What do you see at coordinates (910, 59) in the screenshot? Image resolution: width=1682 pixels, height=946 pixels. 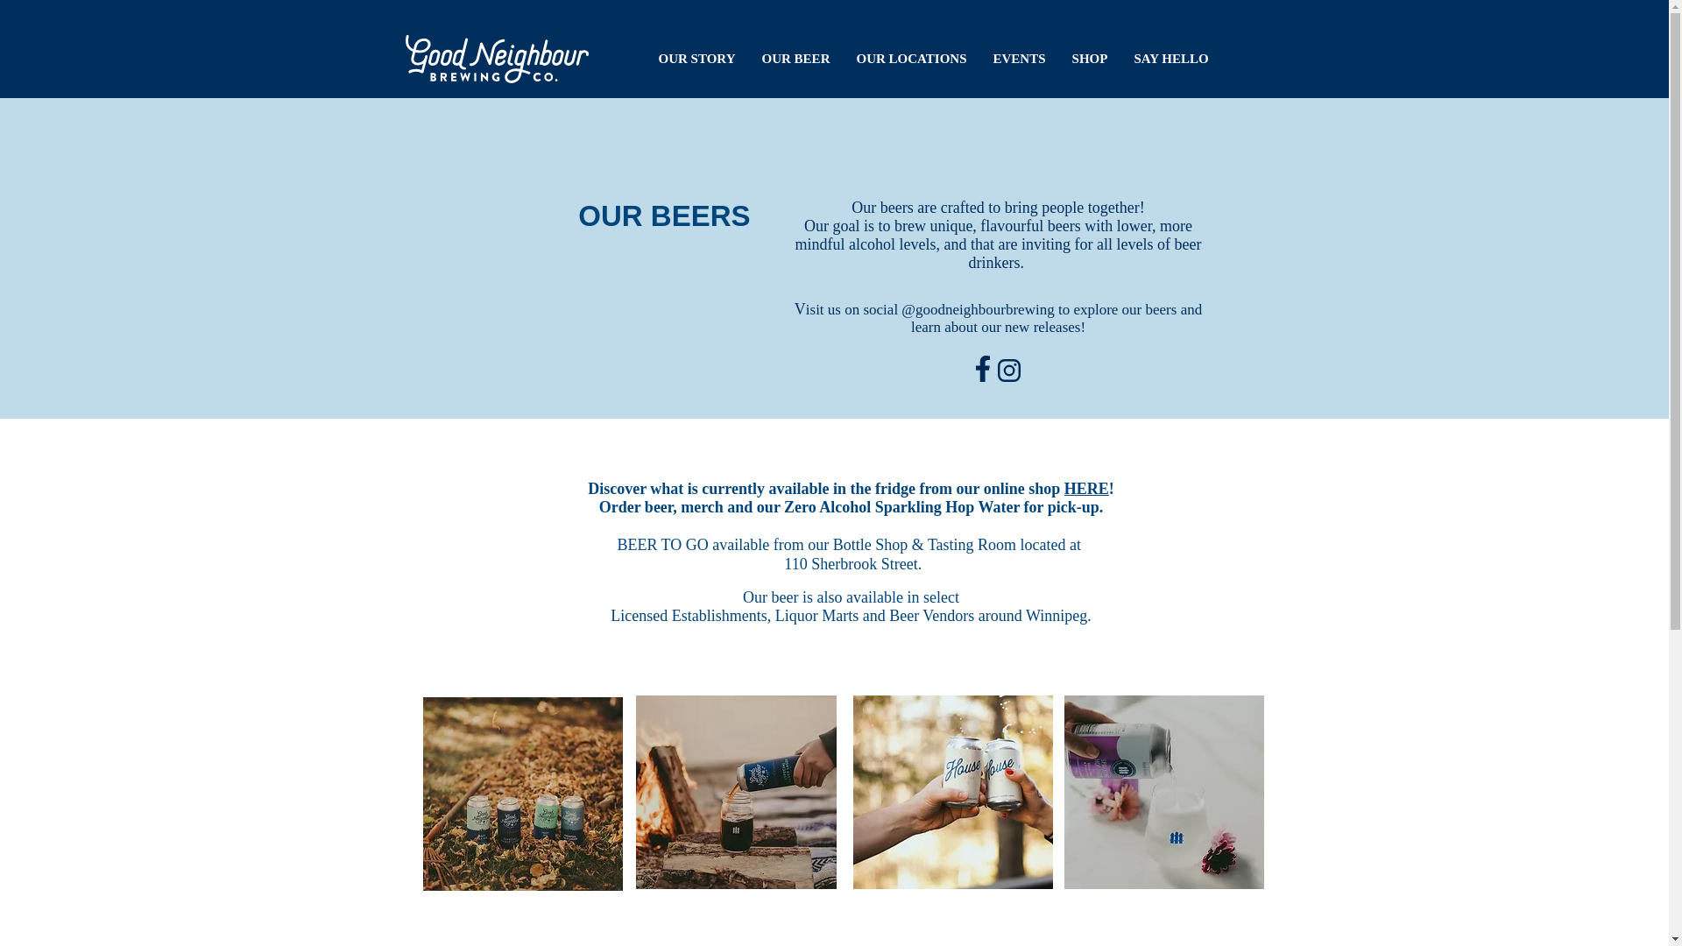 I see `OUR LOCATIONS` at bounding box center [910, 59].